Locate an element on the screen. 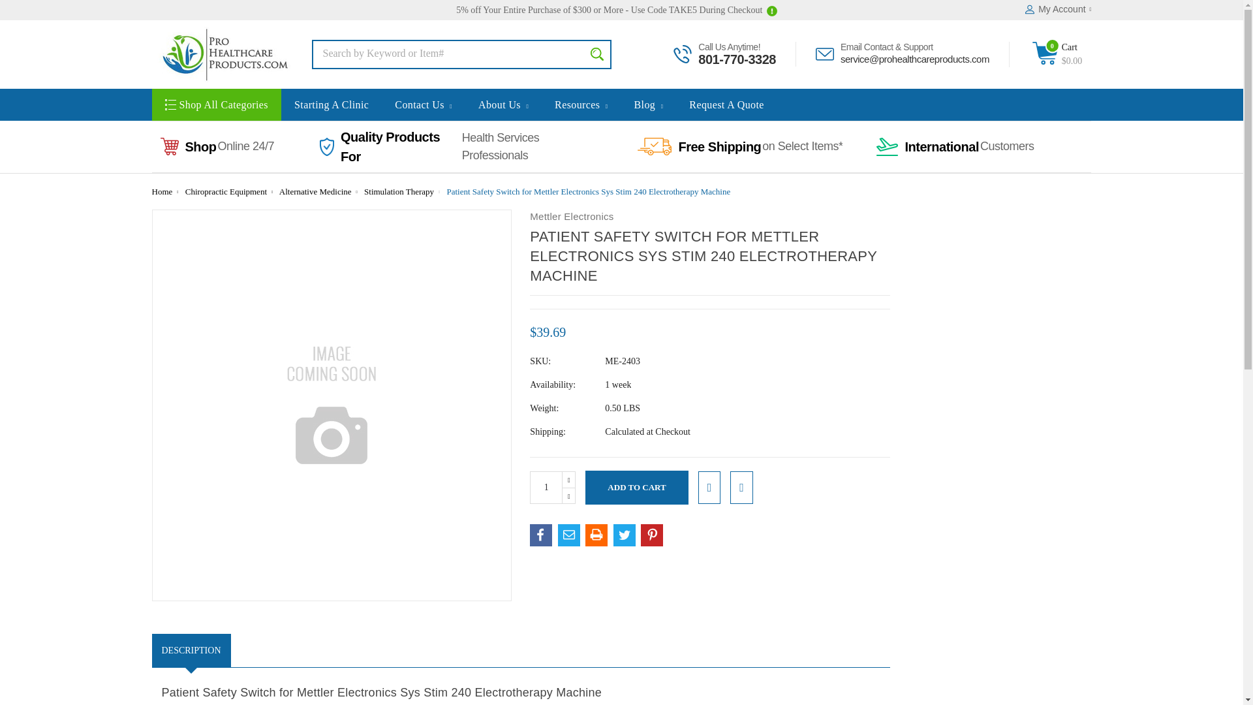  My Account is located at coordinates (1058, 9).